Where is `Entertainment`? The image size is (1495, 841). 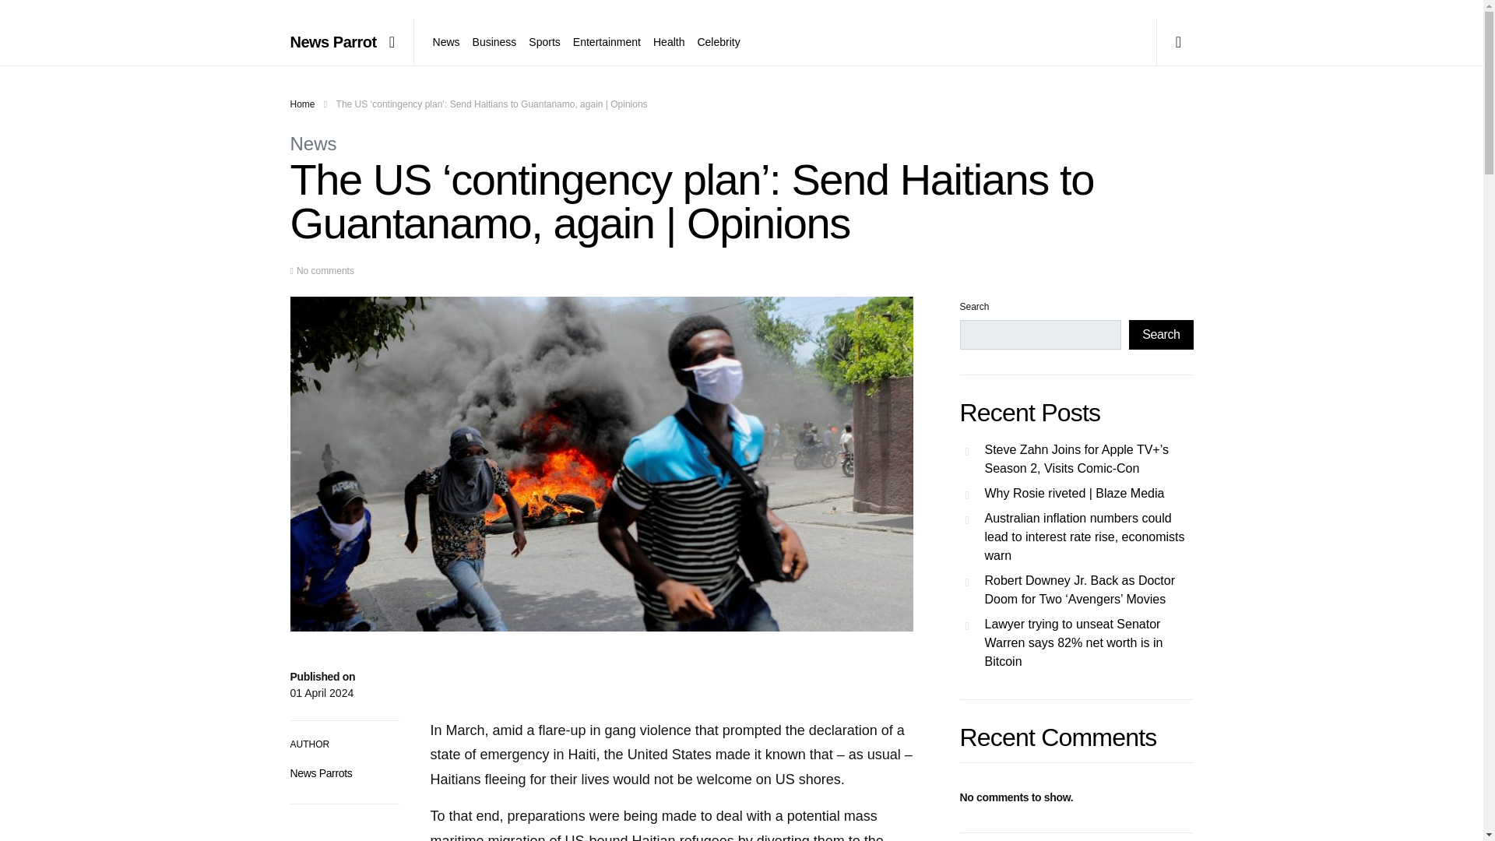 Entertainment is located at coordinates (607, 42).